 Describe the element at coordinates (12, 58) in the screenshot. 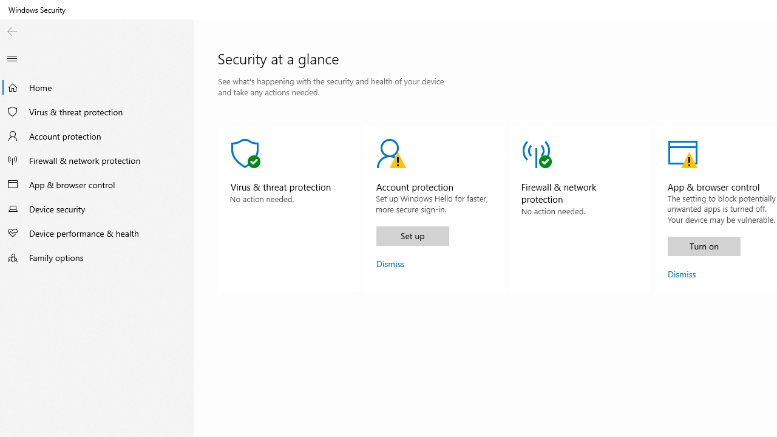

I see `Close Navigation` at that location.